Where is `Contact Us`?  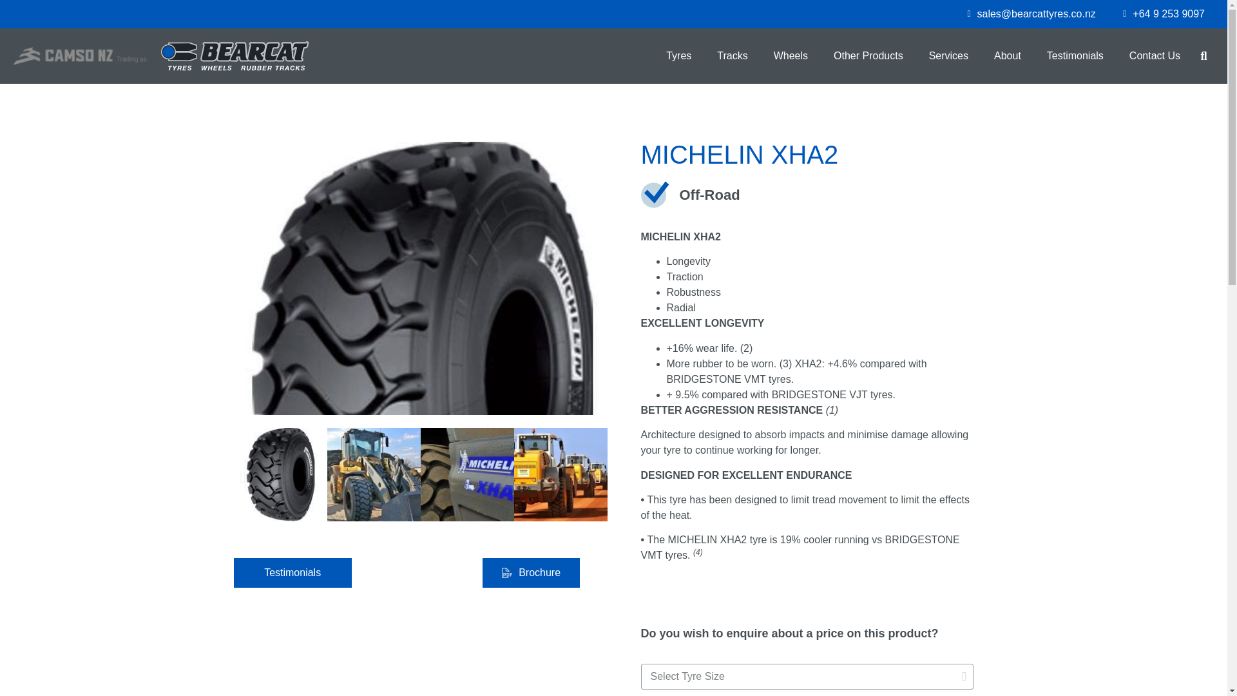
Contact Us is located at coordinates (1155, 55).